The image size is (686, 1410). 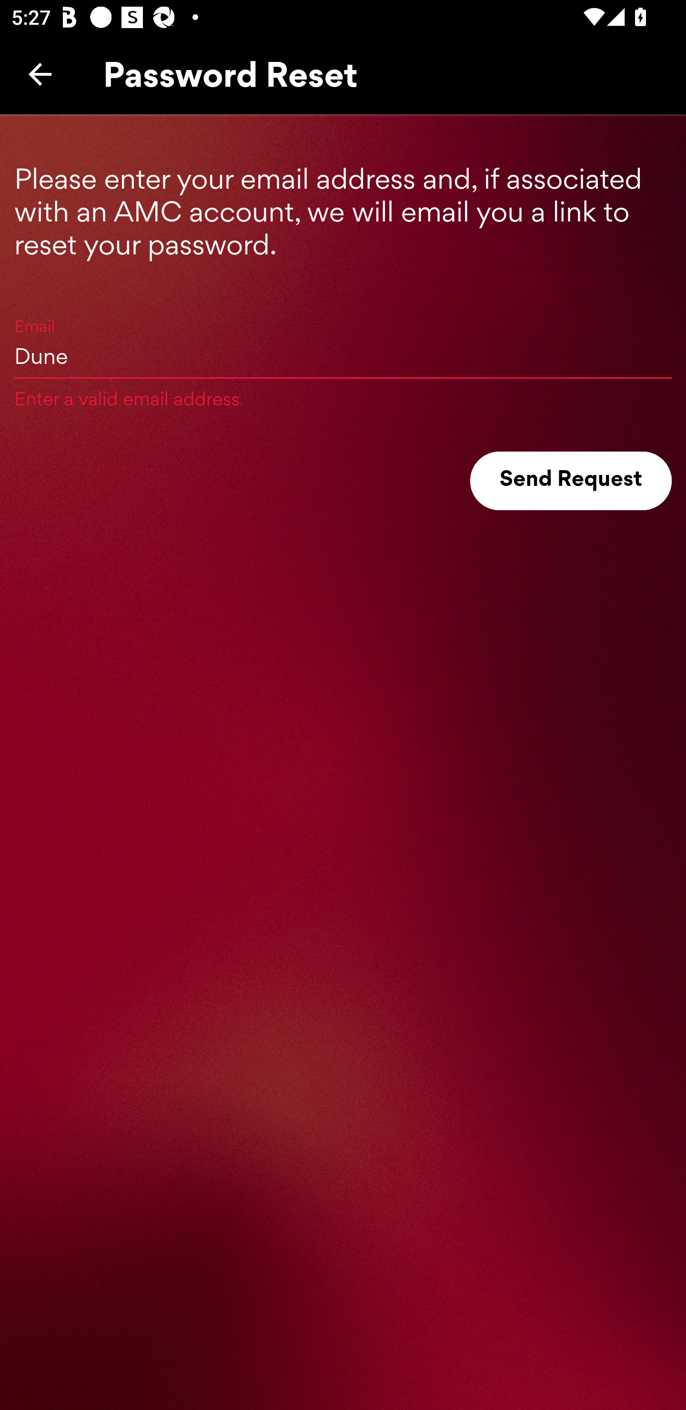 I want to click on Send Request, so click(x=571, y=481).